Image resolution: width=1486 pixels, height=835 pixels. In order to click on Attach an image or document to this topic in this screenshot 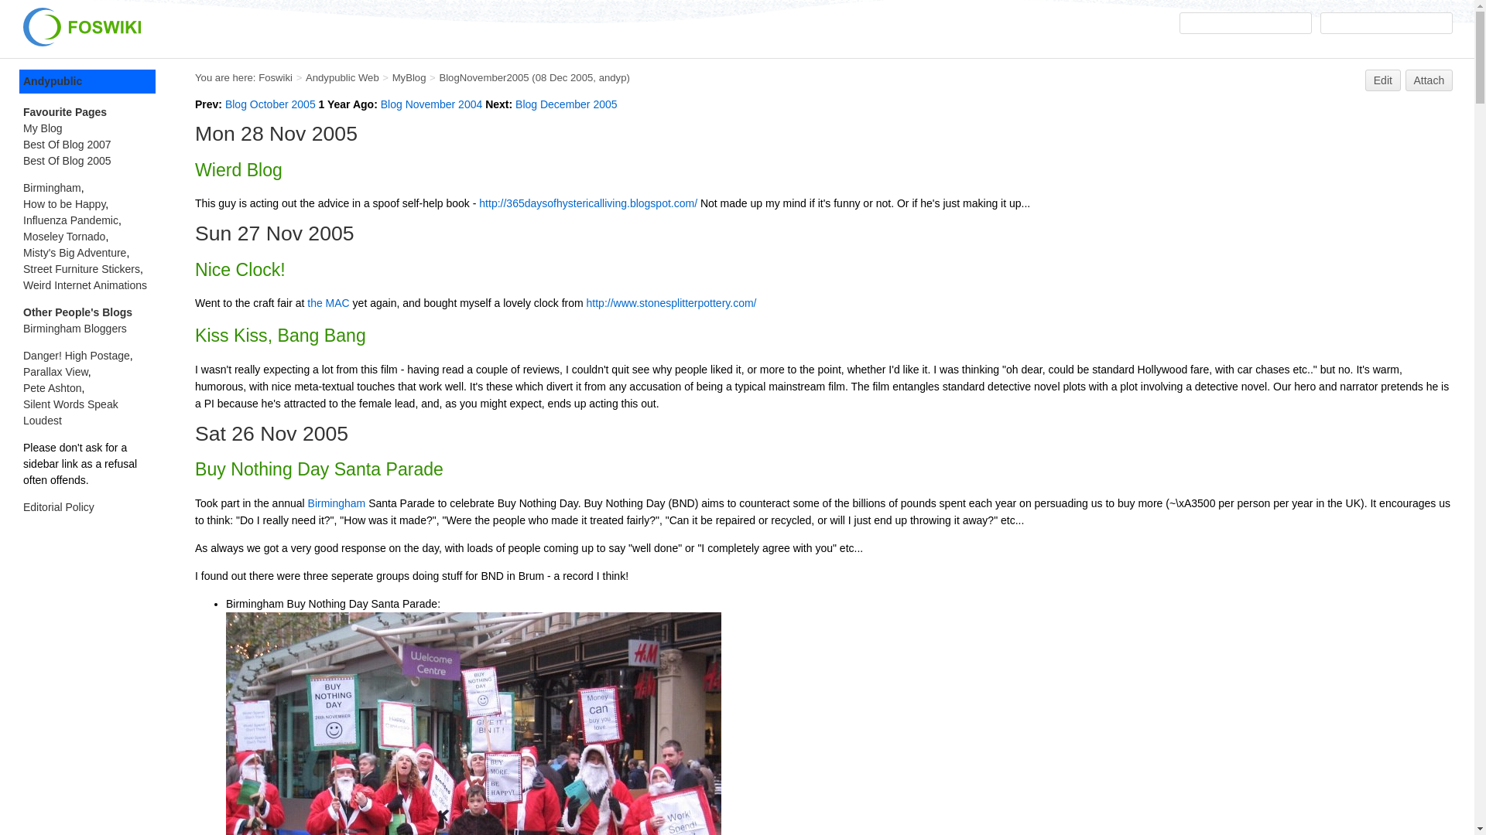, I will do `click(1429, 80)`.